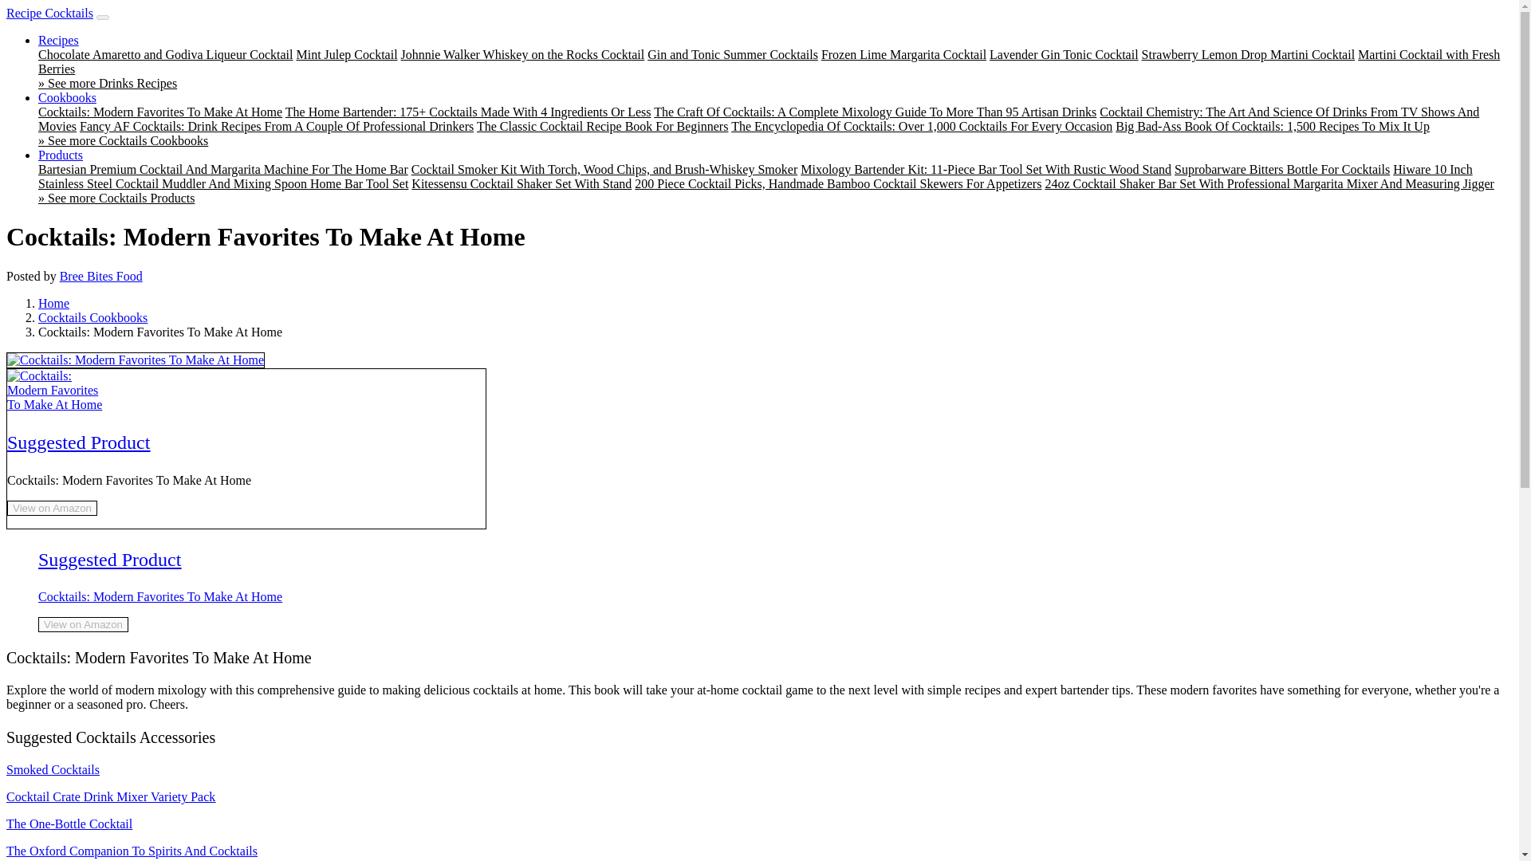  Describe the element at coordinates (346, 54) in the screenshot. I see `Mint Julep Cocktail` at that location.